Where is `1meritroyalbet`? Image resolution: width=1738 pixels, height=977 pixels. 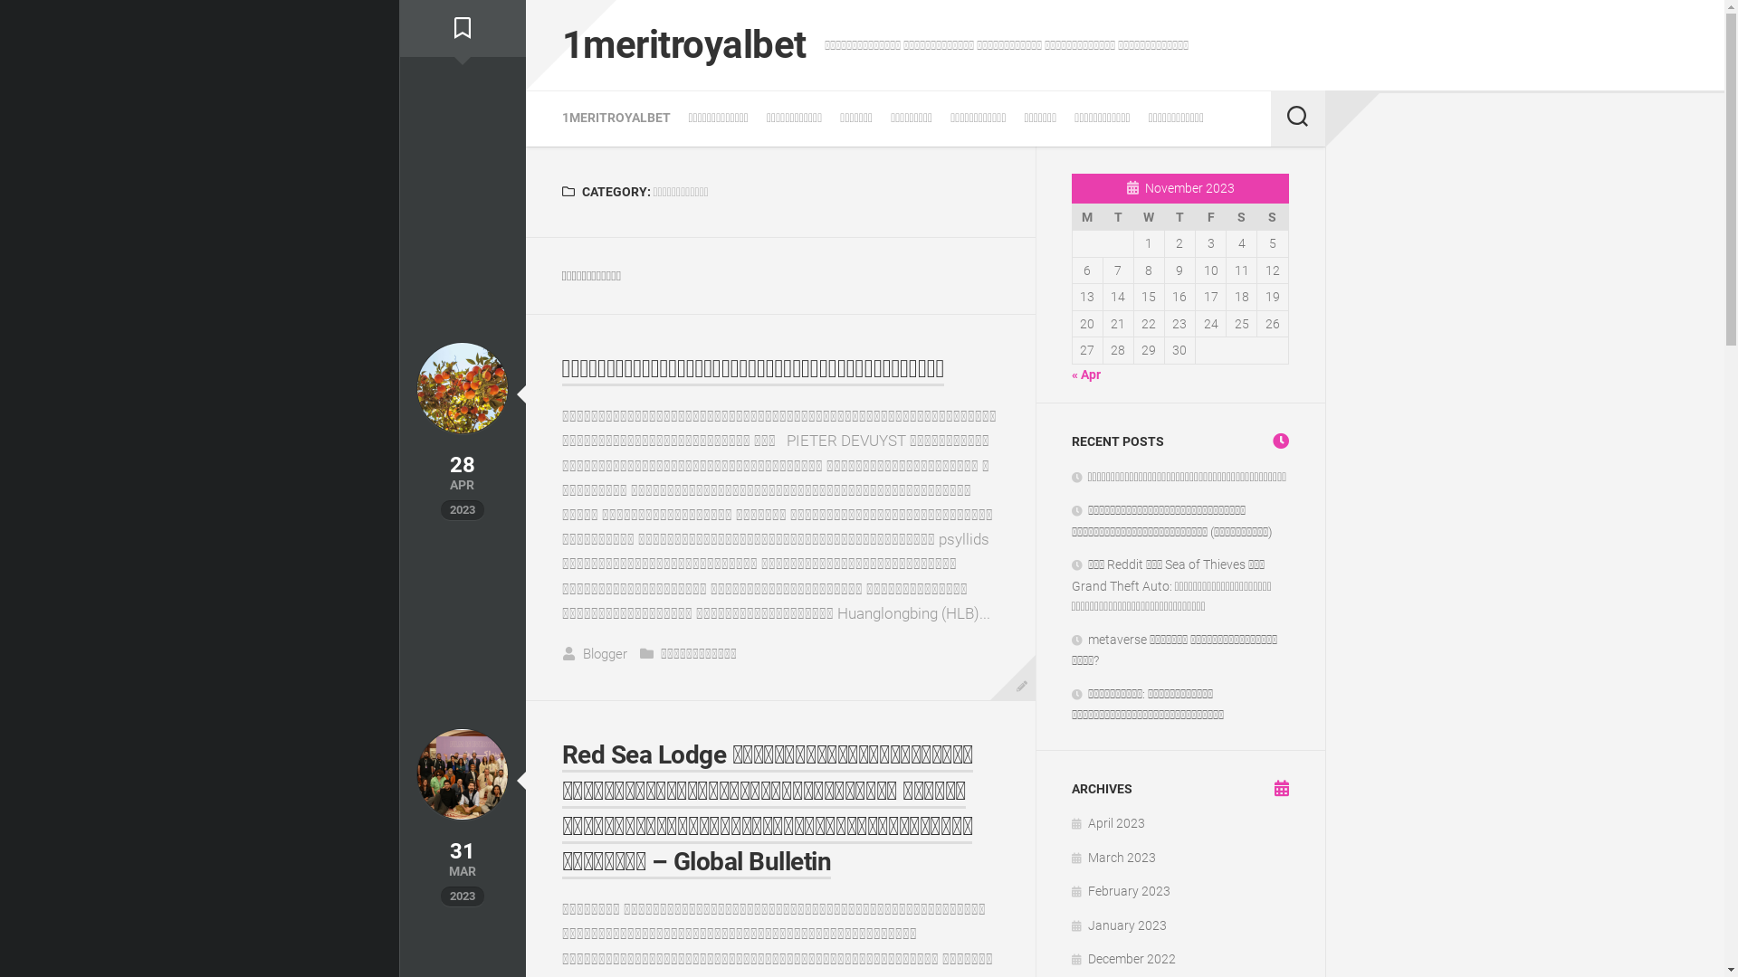 1meritroyalbet is located at coordinates (683, 45).